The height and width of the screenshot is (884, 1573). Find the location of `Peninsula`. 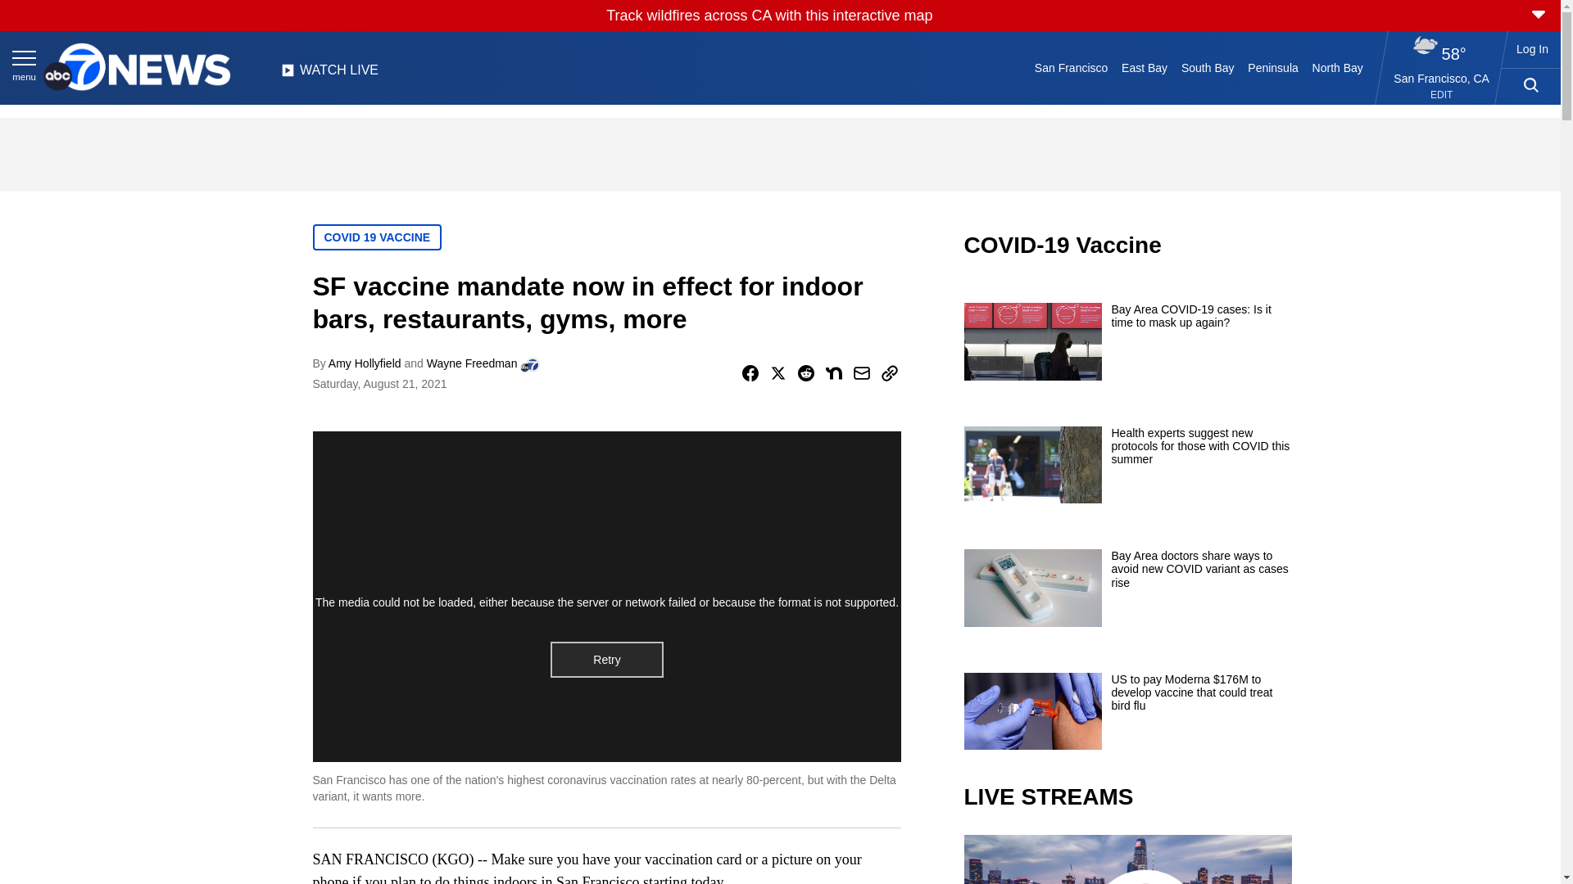

Peninsula is located at coordinates (1273, 67).